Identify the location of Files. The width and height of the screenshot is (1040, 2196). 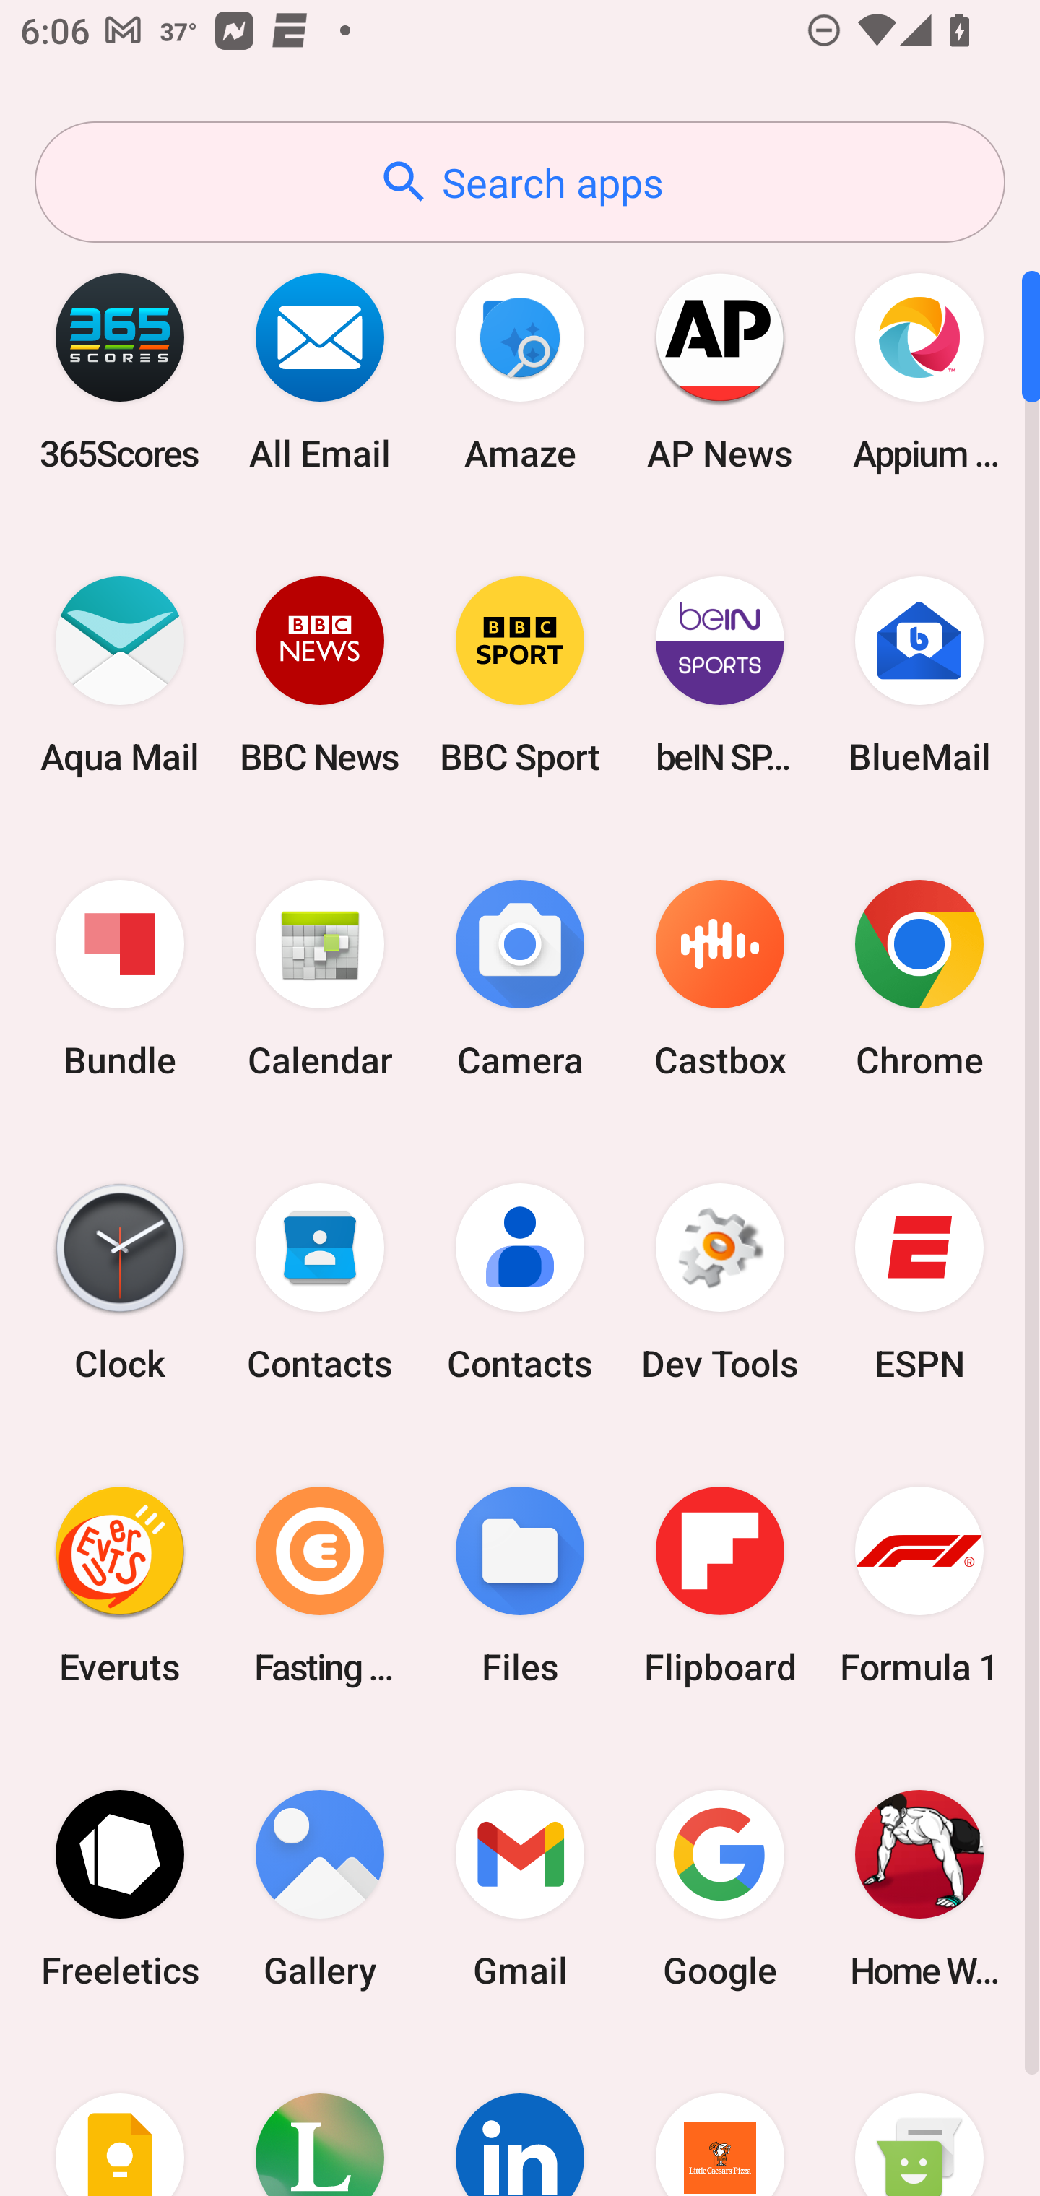
(520, 1585).